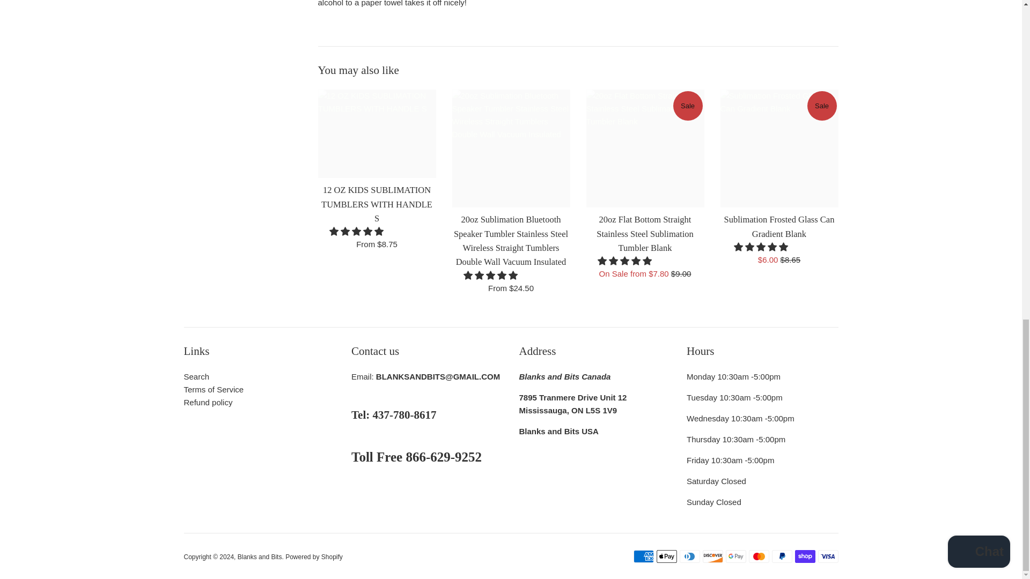 This screenshot has width=1030, height=579. I want to click on Diners Club, so click(689, 556).